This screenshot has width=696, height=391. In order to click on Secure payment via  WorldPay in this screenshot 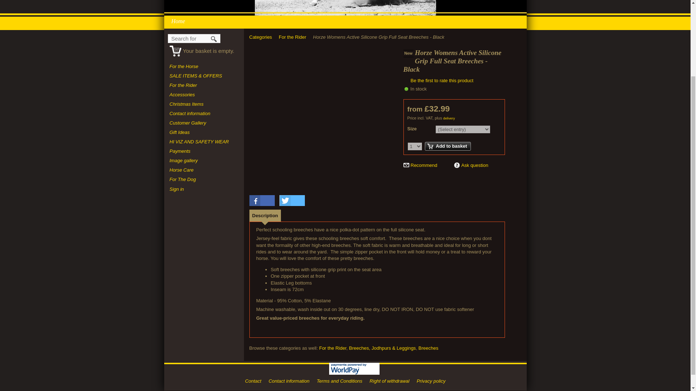, I will do `click(354, 369)`.